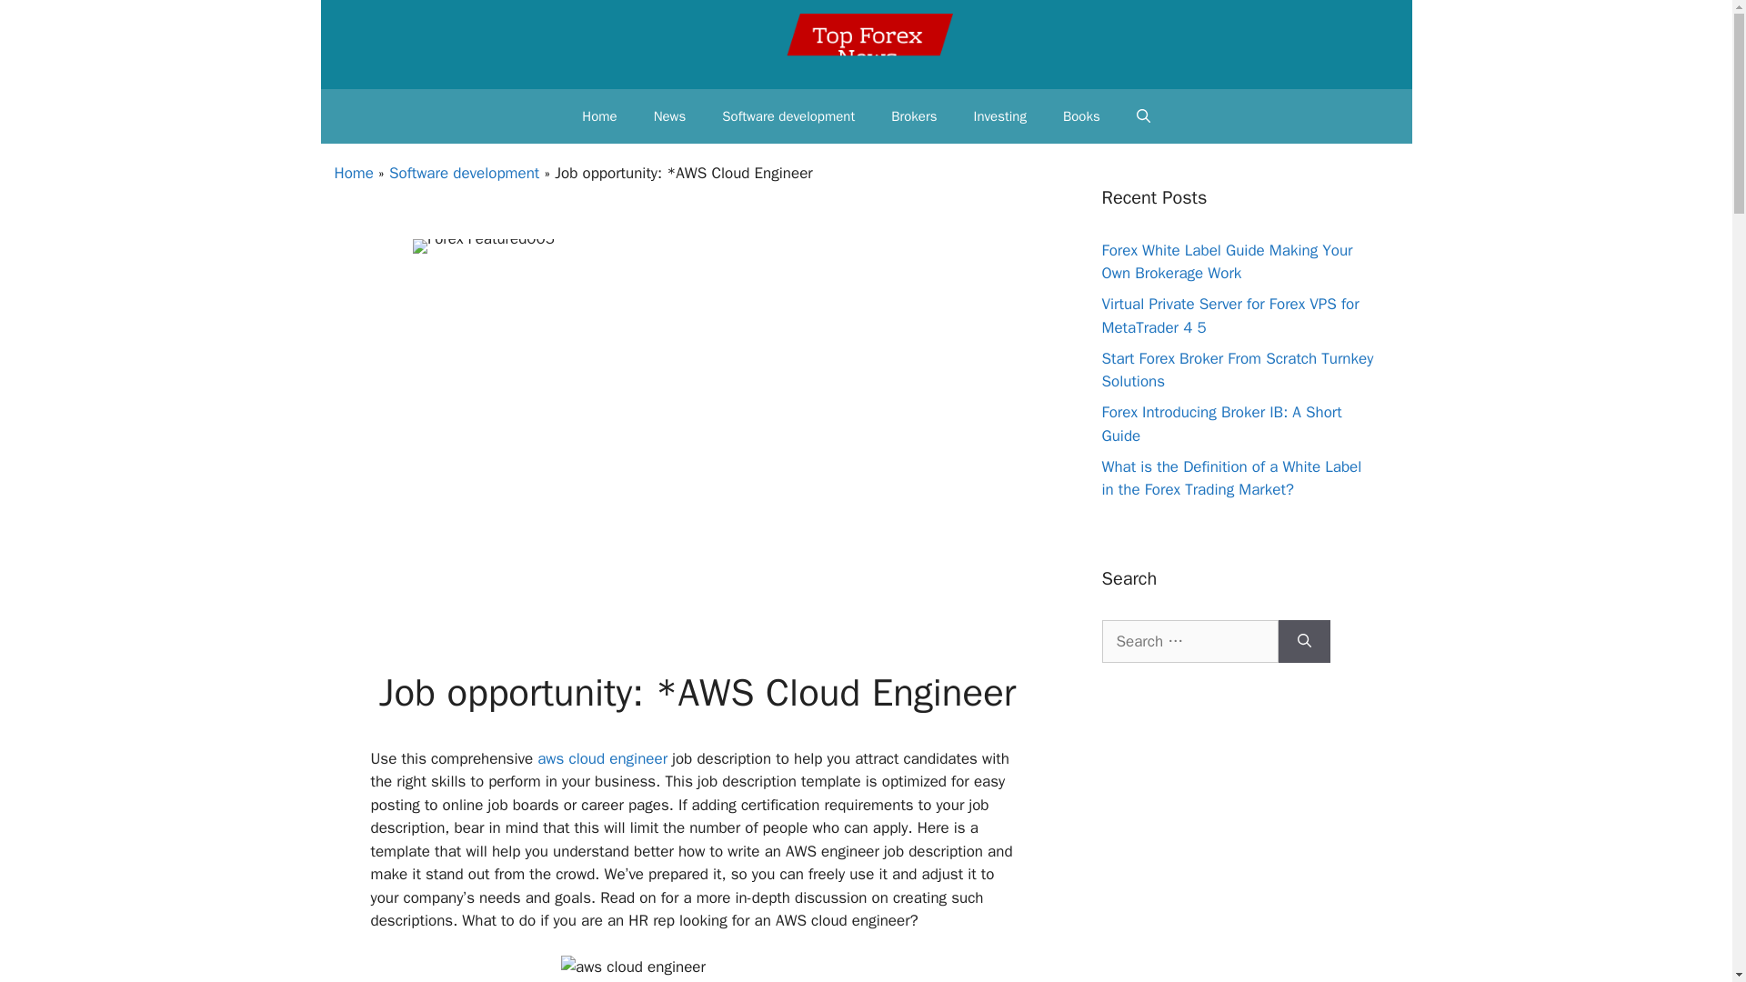 This screenshot has width=1746, height=982. Describe the element at coordinates (669, 116) in the screenshot. I see `News` at that location.